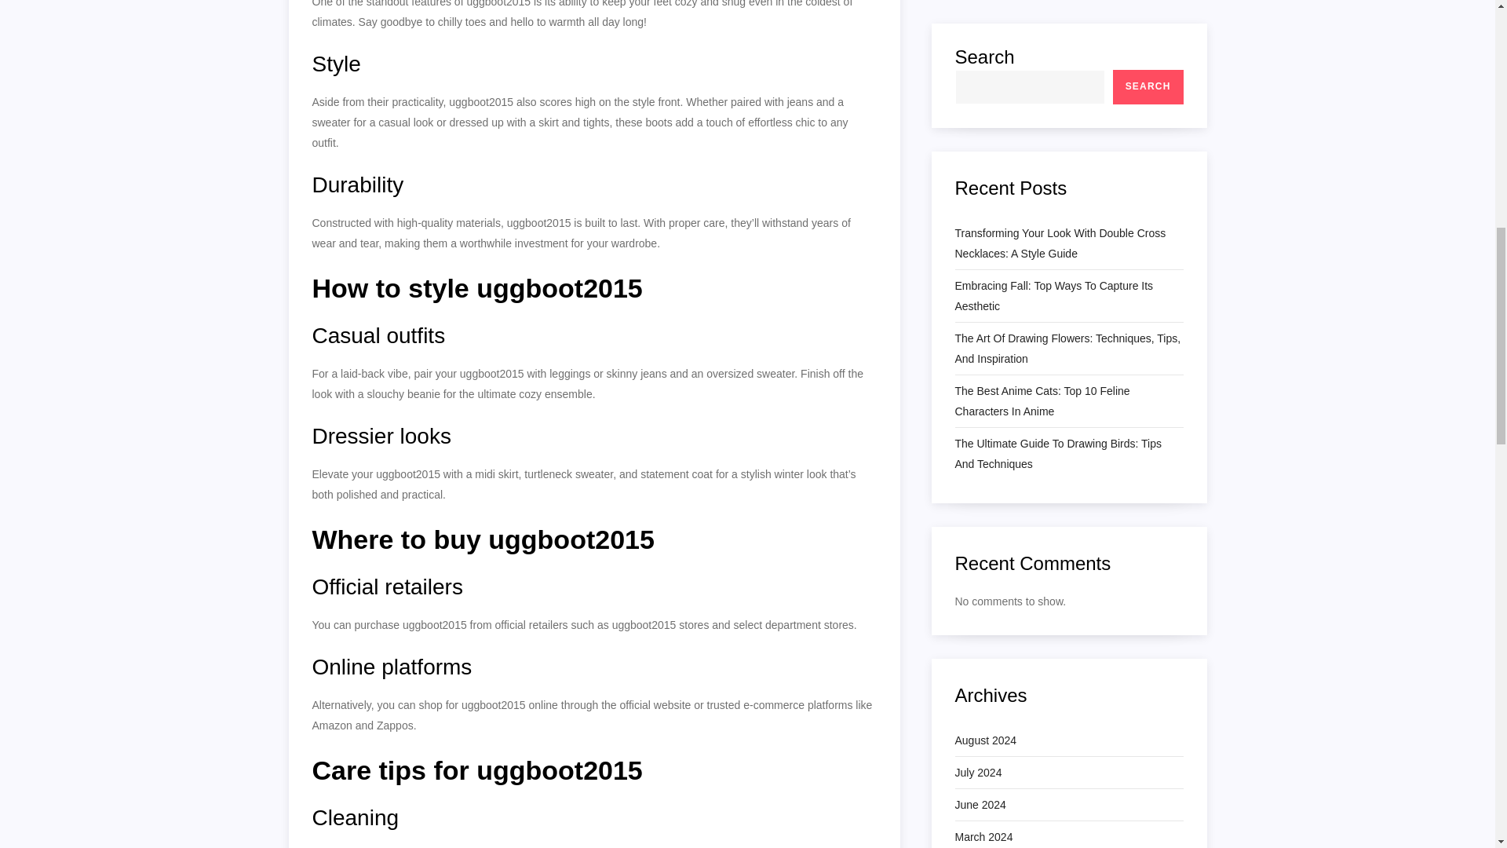 This screenshot has height=848, width=1507. Describe the element at coordinates (984, 45) in the screenshot. I see `August 2024` at that location.